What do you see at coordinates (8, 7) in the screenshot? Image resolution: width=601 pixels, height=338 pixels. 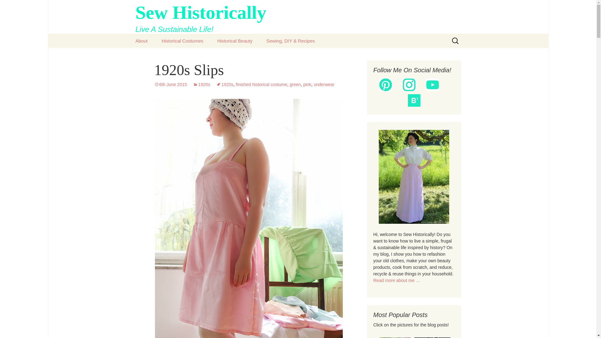 I see `Historical Beauty` at bounding box center [8, 7].